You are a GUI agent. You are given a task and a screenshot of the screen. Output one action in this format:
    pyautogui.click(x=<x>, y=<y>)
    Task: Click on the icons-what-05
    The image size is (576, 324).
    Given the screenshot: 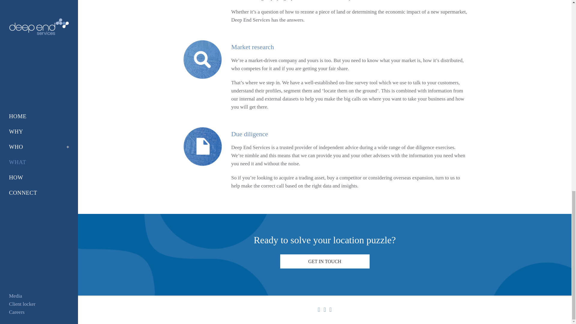 What is the action you would take?
    pyautogui.click(x=202, y=59)
    